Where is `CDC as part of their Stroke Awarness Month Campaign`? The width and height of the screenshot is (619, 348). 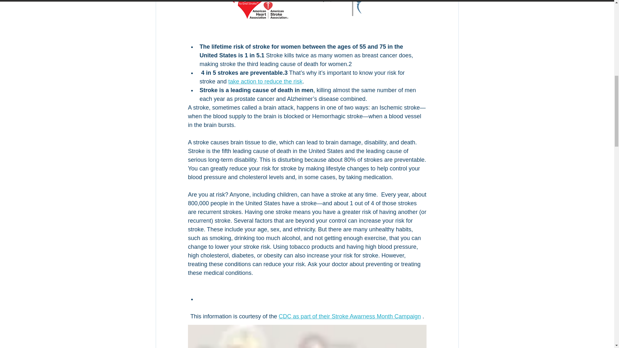
CDC as part of their Stroke Awarness Month Campaign is located at coordinates (349, 316).